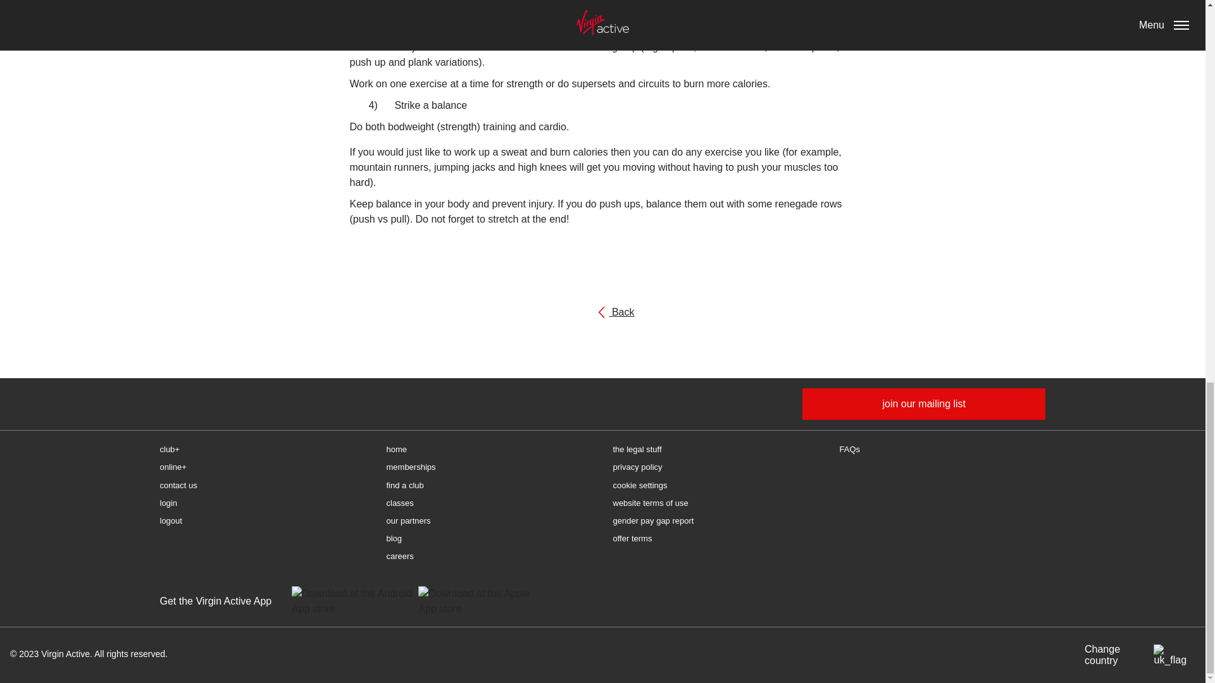 The image size is (1215, 683). I want to click on offer terms, so click(602, 312).